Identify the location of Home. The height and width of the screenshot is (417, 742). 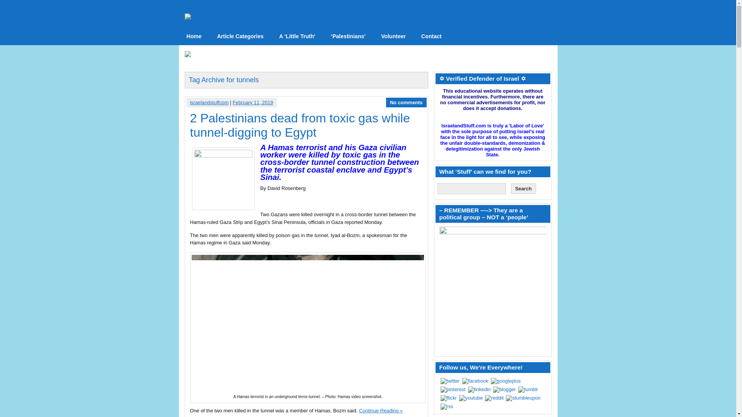
(194, 36).